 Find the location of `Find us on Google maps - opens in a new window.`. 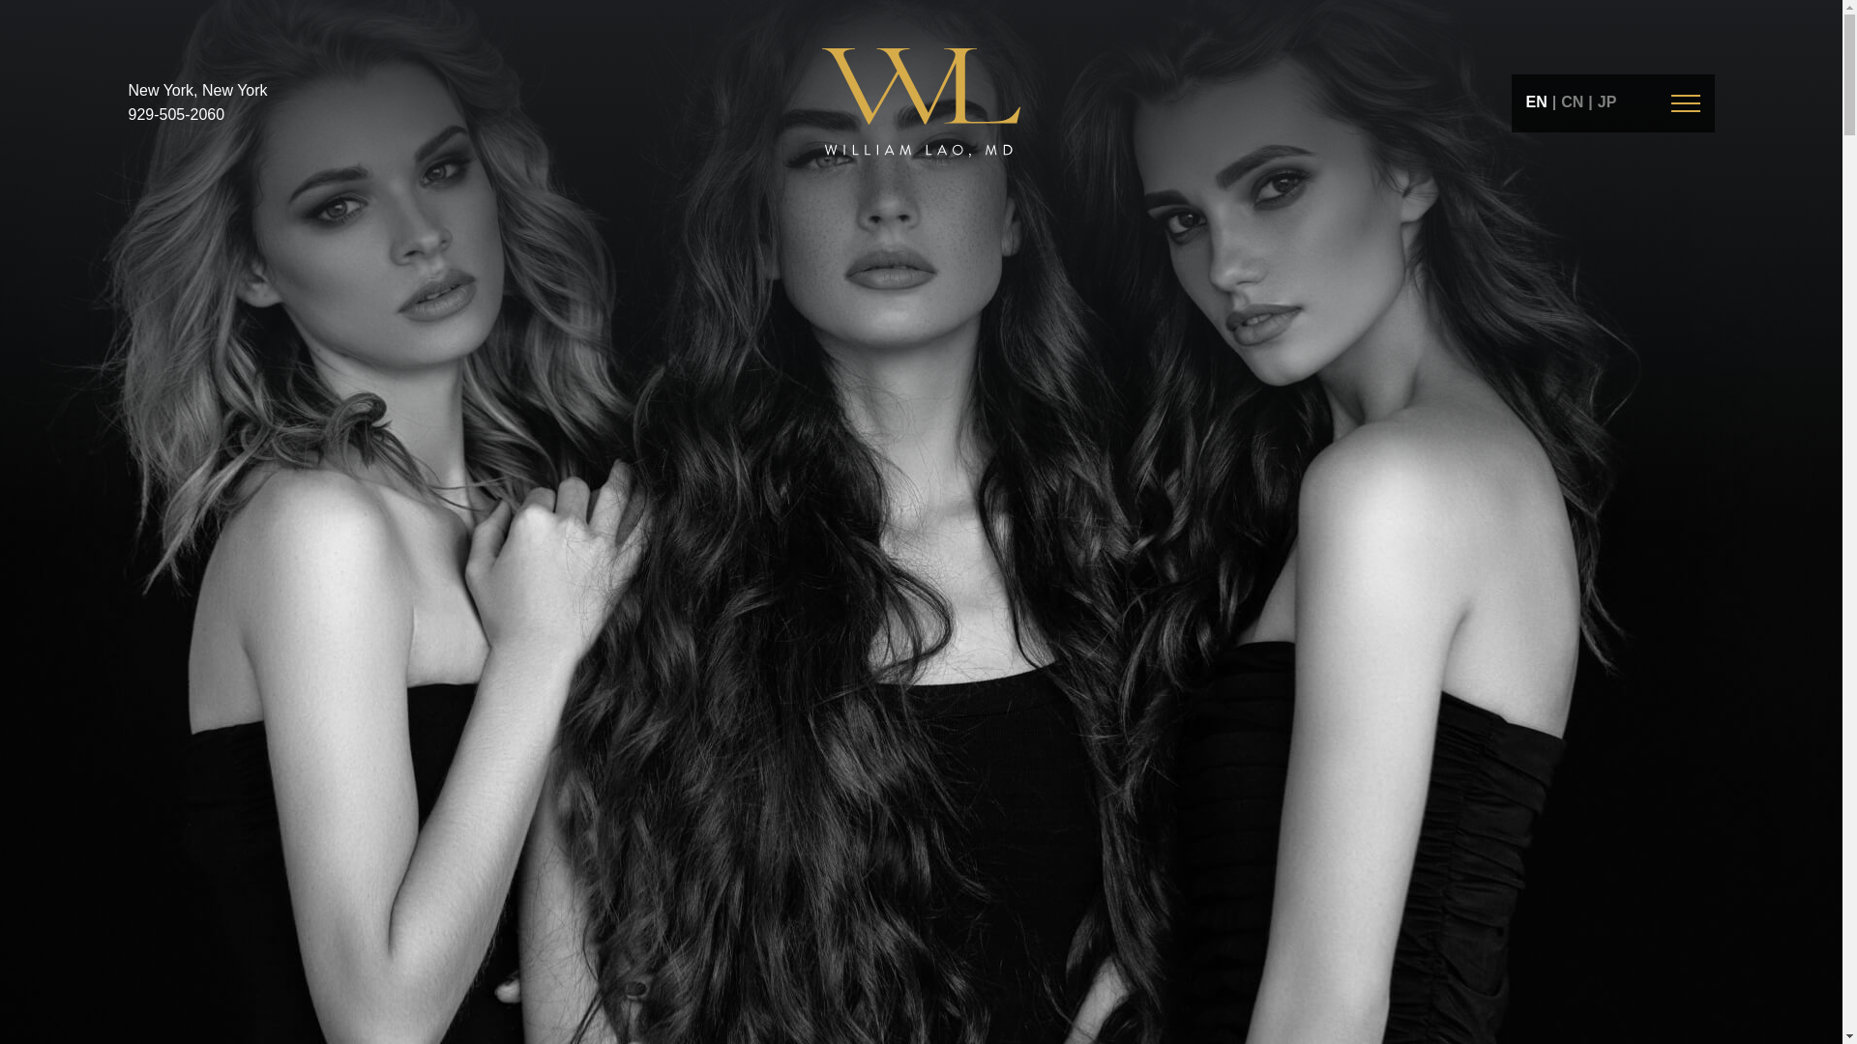

Find us on Google maps - opens in a new window. is located at coordinates (197, 90).